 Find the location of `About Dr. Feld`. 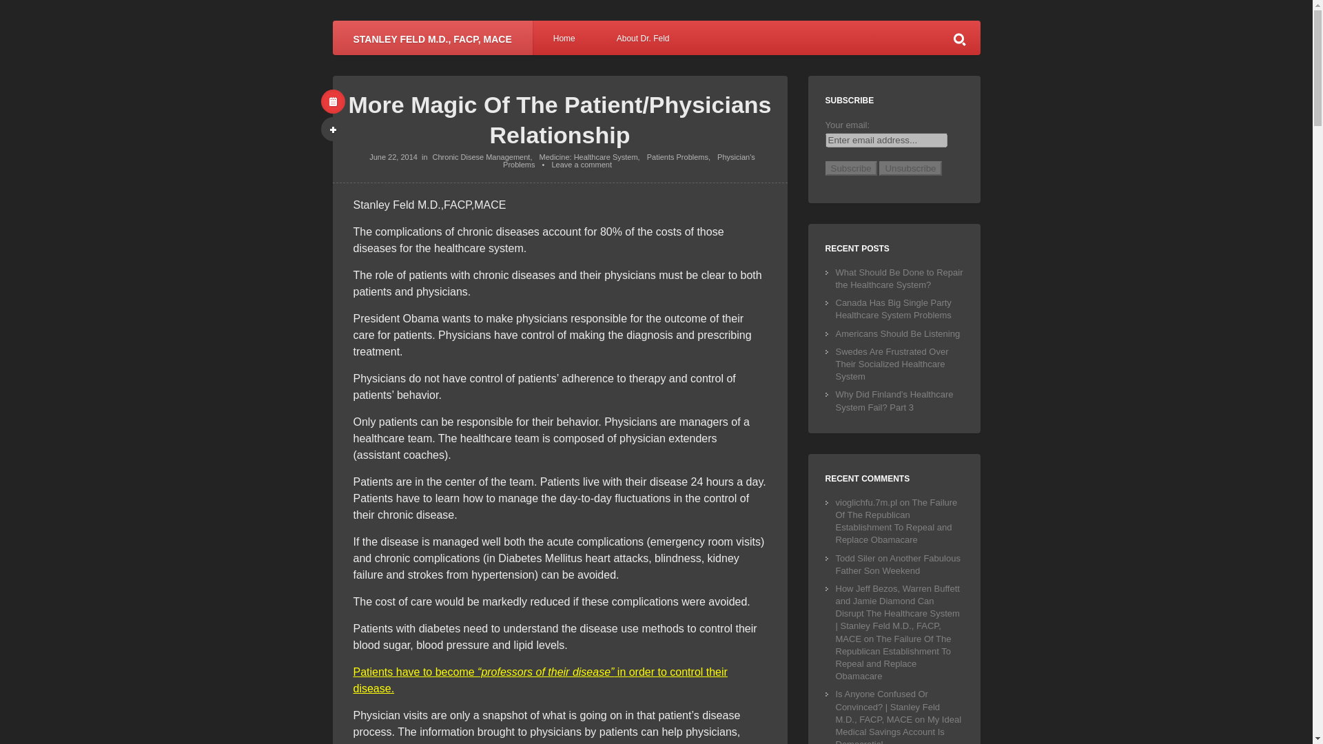

About Dr. Feld is located at coordinates (644, 37).